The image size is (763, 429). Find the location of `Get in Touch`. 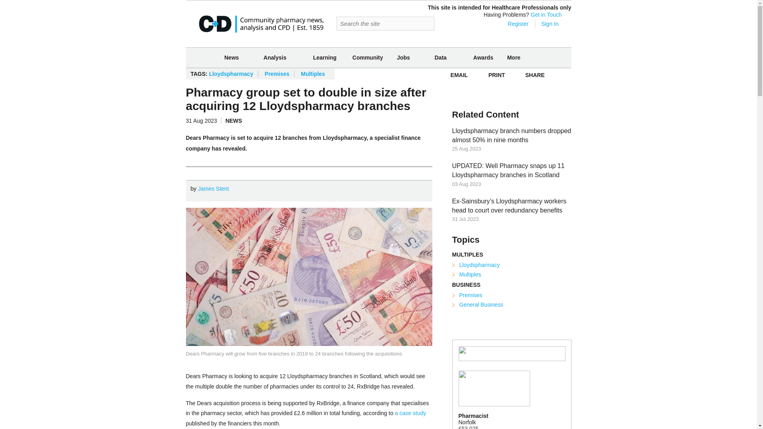

Get in Touch is located at coordinates (546, 15).